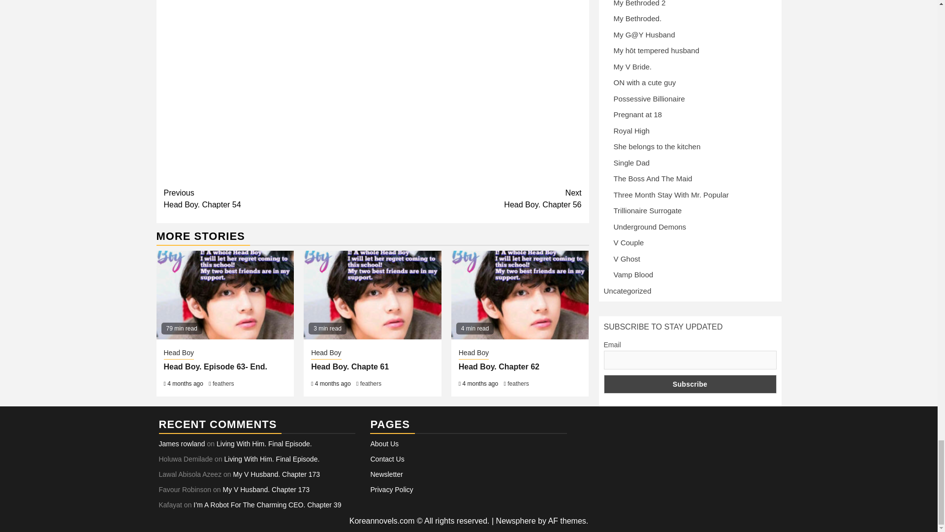 Image resolution: width=945 pixels, height=532 pixels. Describe the element at coordinates (477, 199) in the screenshot. I see `feathers` at that location.